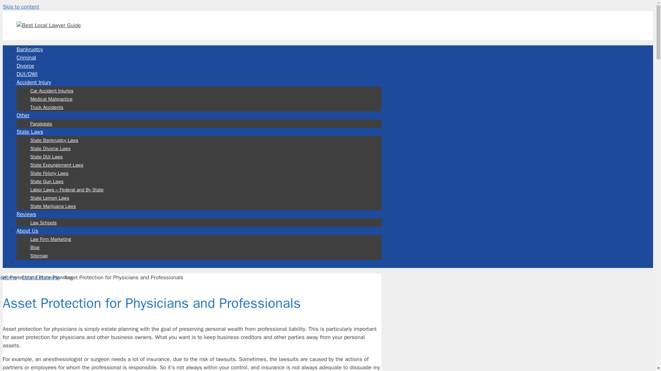  What do you see at coordinates (23, 115) in the screenshot?
I see `Other` at bounding box center [23, 115].